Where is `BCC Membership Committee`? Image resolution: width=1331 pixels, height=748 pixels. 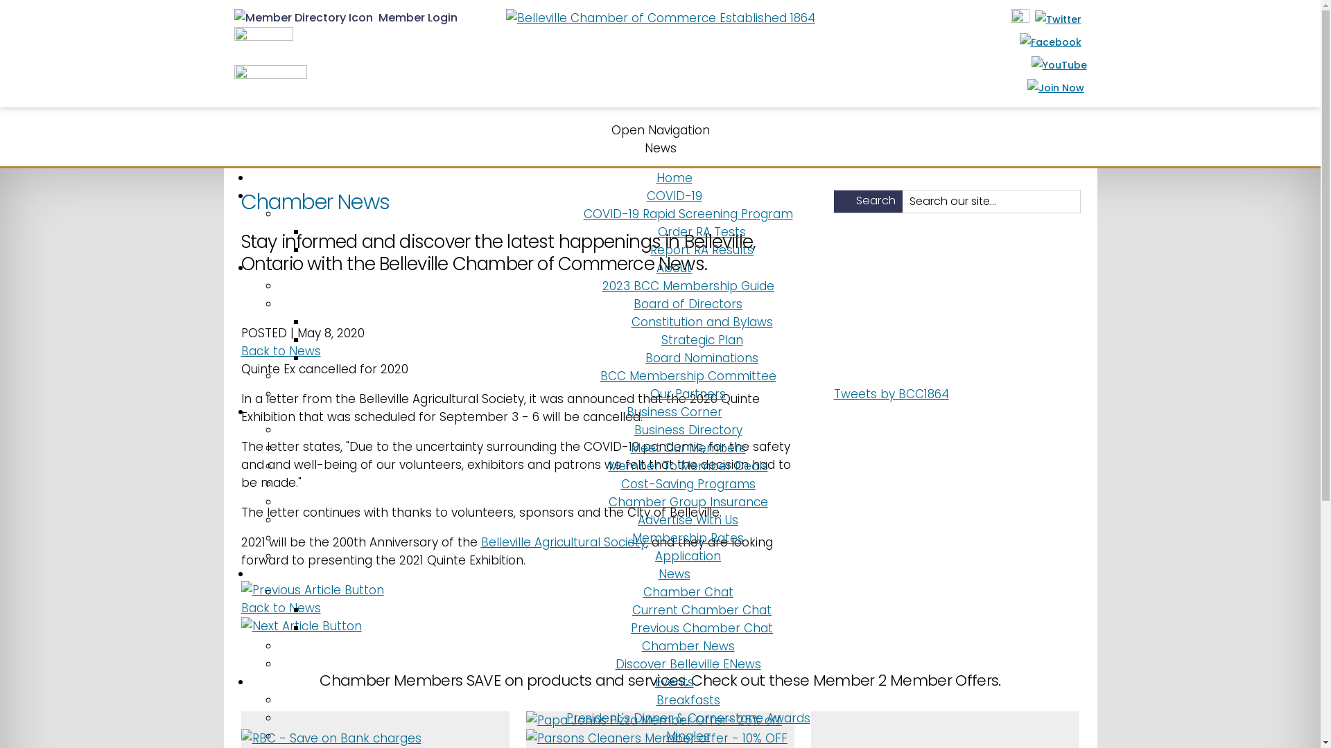 BCC Membership Committee is located at coordinates (688, 376).